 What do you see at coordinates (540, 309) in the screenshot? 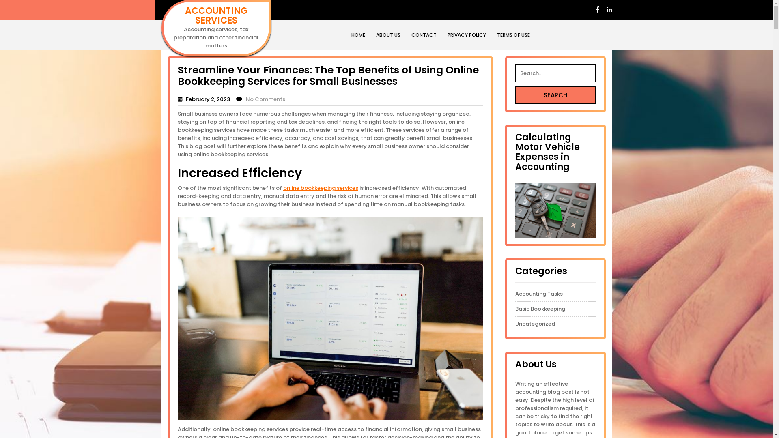
I see `Basic Bookkeeping` at bounding box center [540, 309].